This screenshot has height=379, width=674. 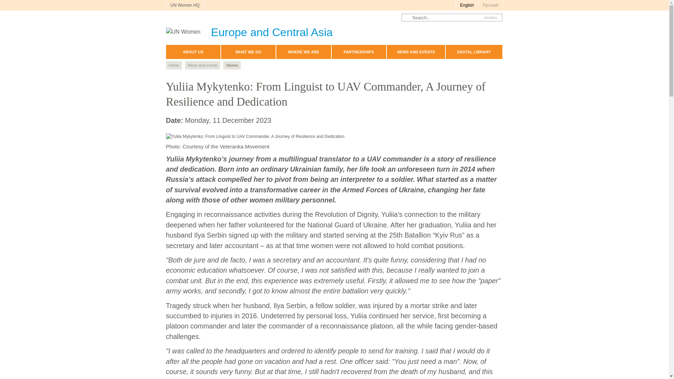 What do you see at coordinates (248, 52) in the screenshot?
I see `WHAT WE DO` at bounding box center [248, 52].